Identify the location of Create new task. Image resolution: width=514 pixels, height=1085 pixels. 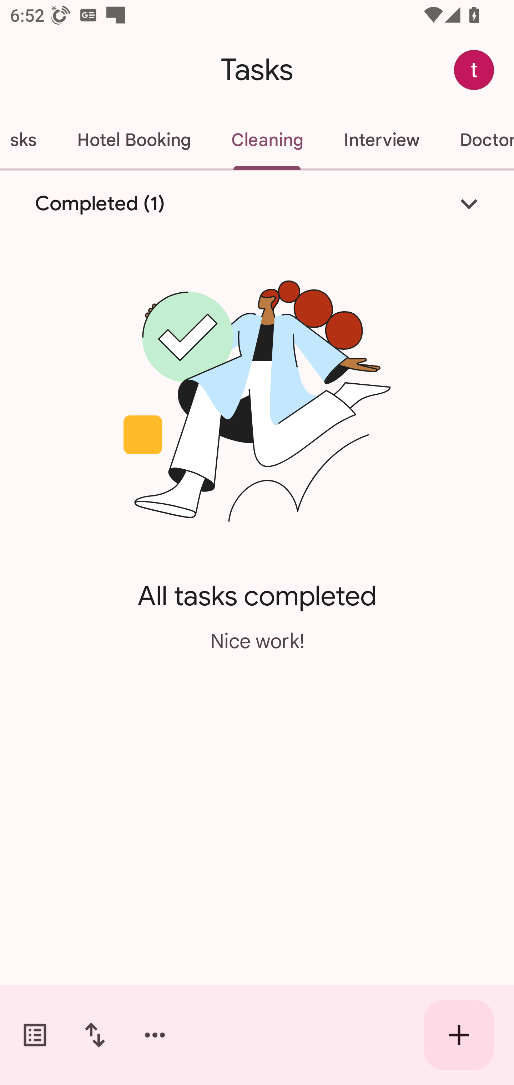
(459, 1035).